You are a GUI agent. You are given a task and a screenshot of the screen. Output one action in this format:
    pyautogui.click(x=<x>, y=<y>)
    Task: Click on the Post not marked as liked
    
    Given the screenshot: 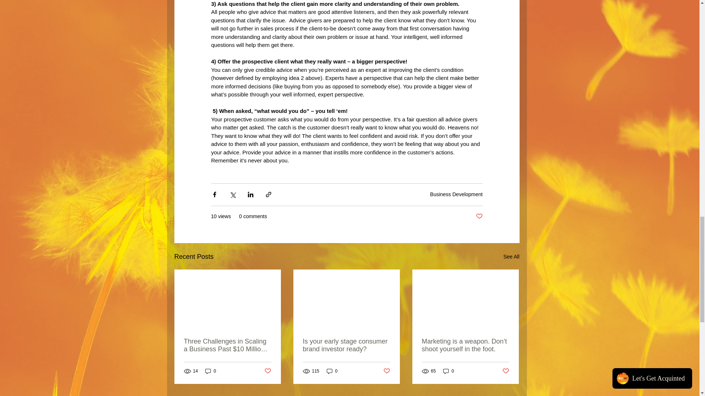 What is the action you would take?
    pyautogui.click(x=387, y=371)
    